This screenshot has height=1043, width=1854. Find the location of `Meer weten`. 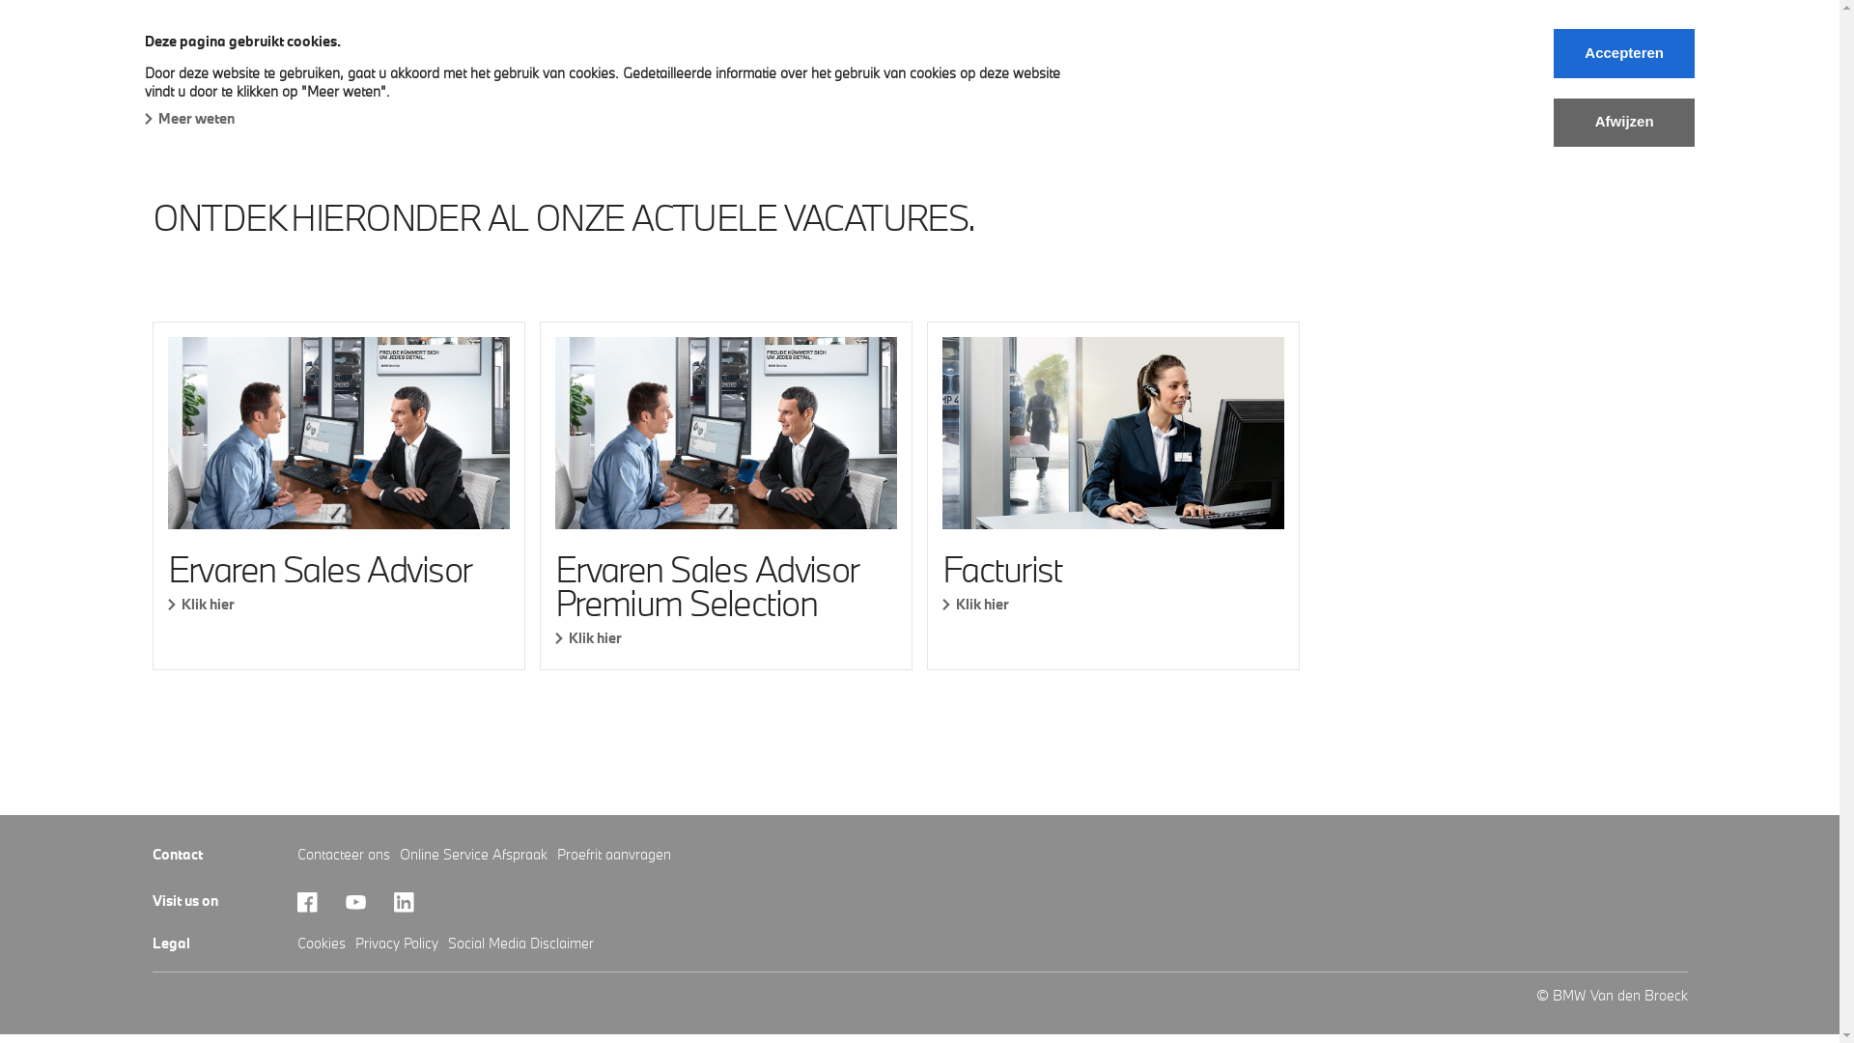

Meer weten is located at coordinates (189, 118).